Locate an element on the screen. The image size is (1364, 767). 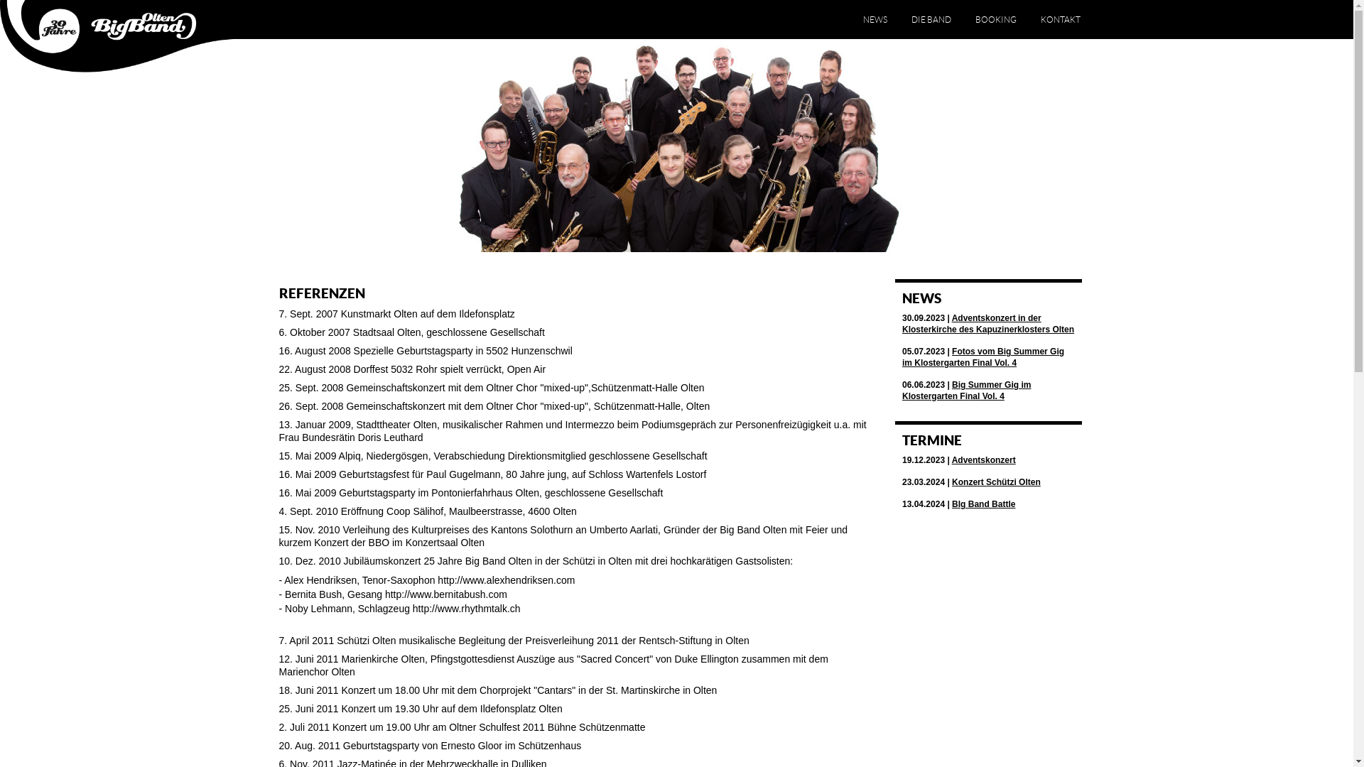
KONTAKT is located at coordinates (1060, 20).